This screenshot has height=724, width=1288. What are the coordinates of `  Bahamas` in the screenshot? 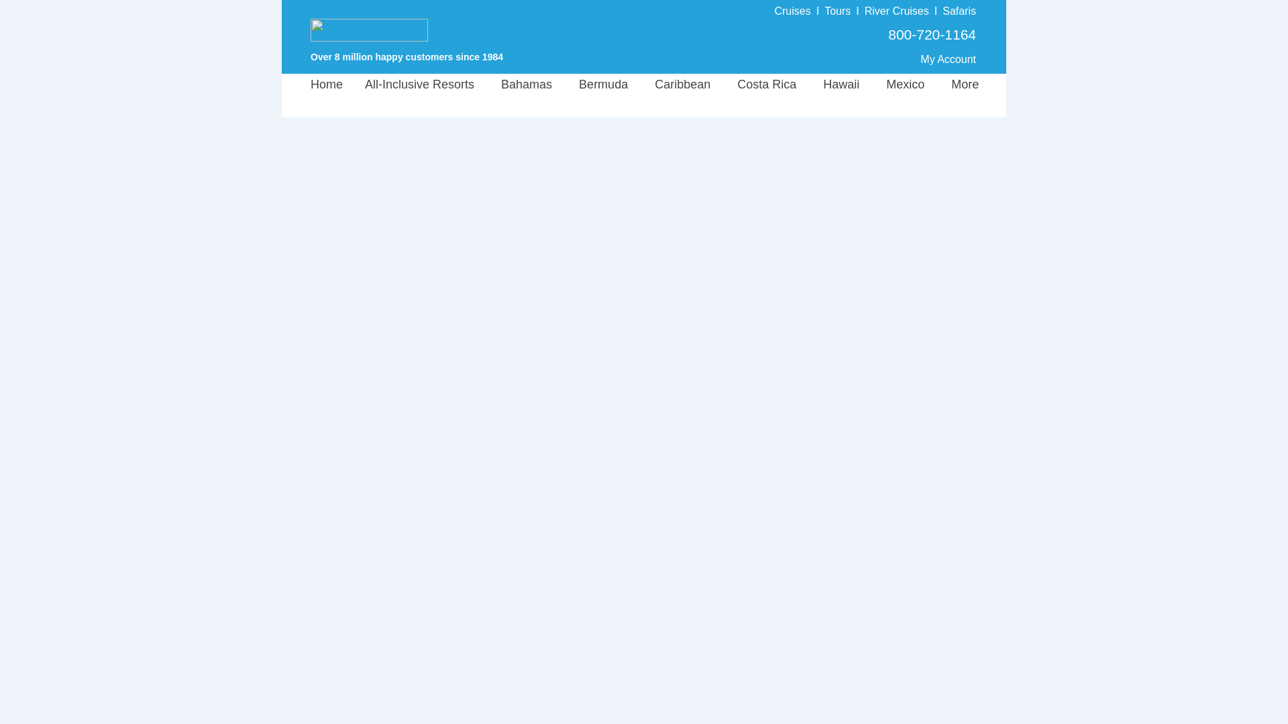 It's located at (531, 84).